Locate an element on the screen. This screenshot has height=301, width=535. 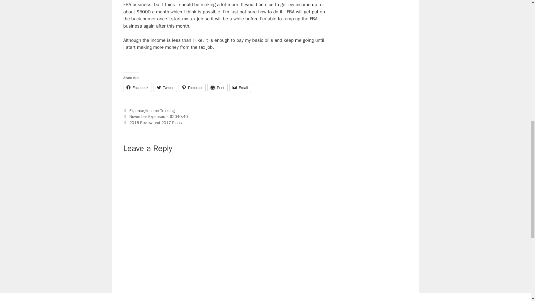
Twitter is located at coordinates (165, 88).